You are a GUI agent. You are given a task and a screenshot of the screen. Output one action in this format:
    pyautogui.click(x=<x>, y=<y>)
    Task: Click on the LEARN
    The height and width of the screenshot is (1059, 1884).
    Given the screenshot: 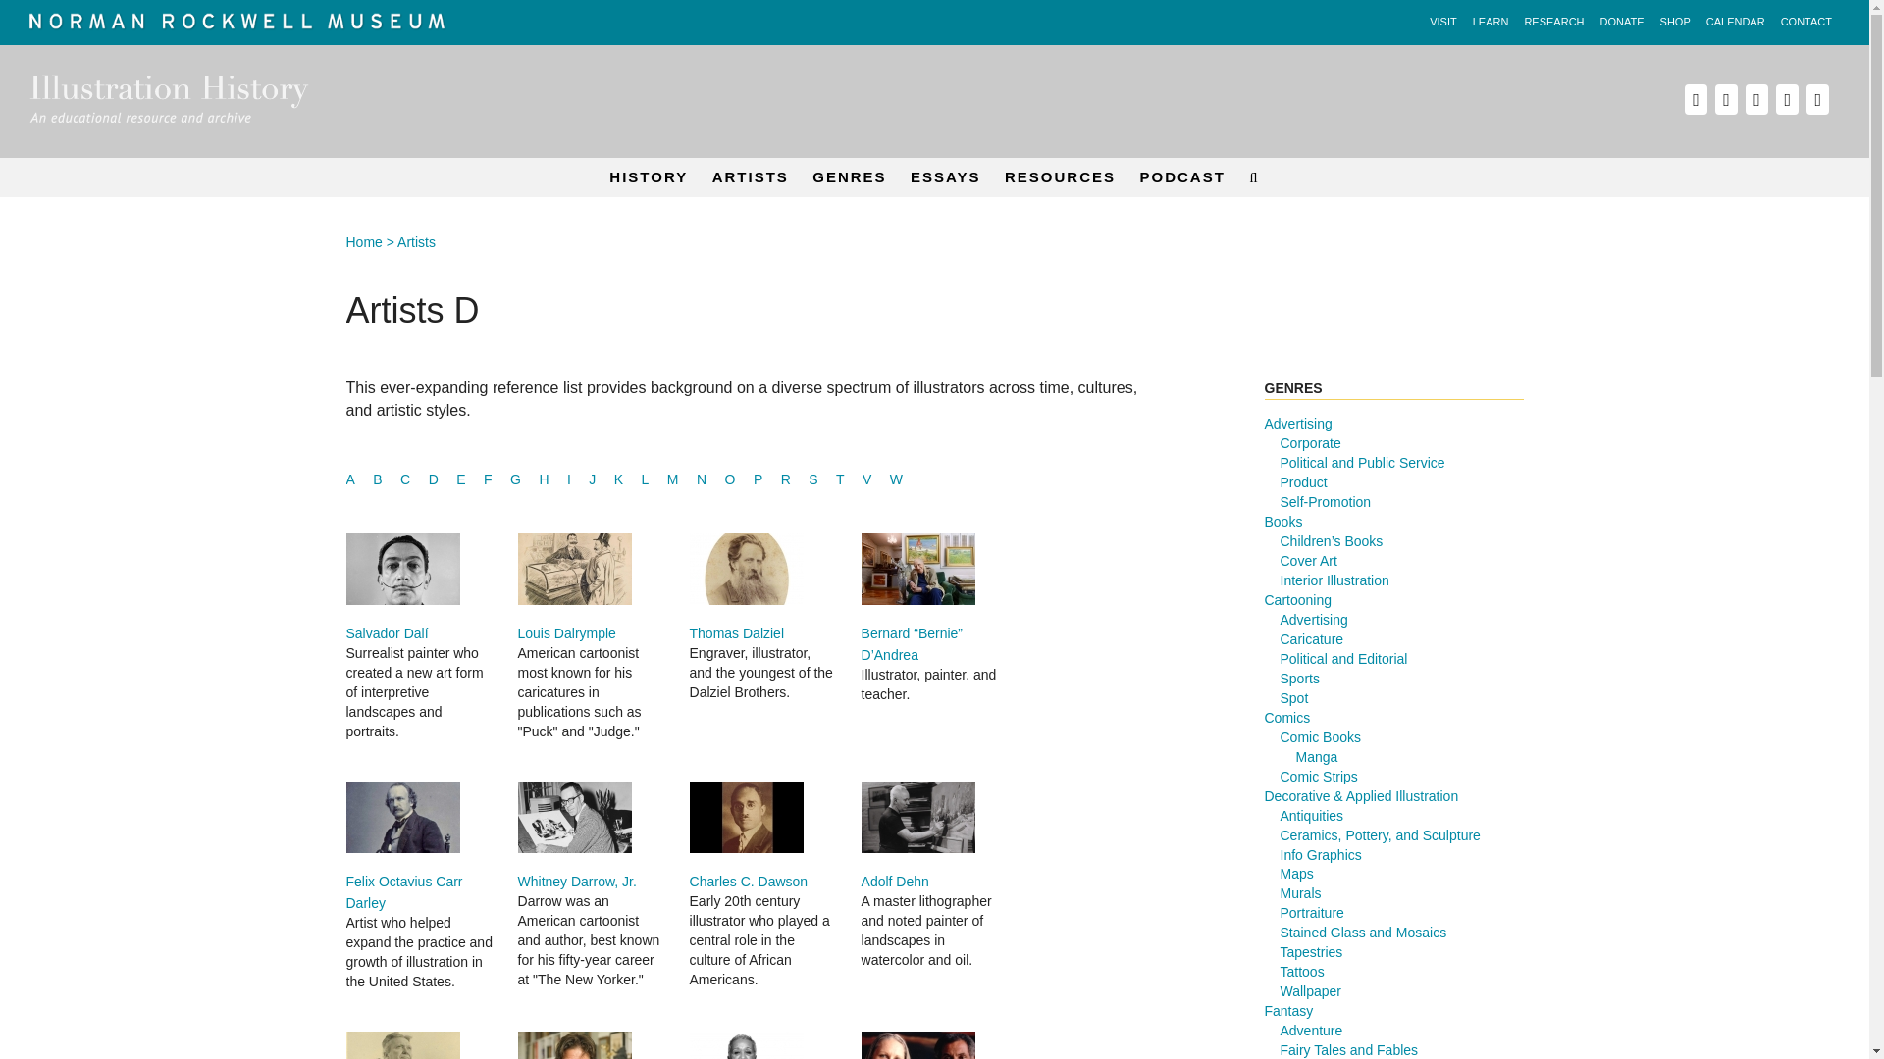 What is the action you would take?
    pyautogui.click(x=1491, y=22)
    